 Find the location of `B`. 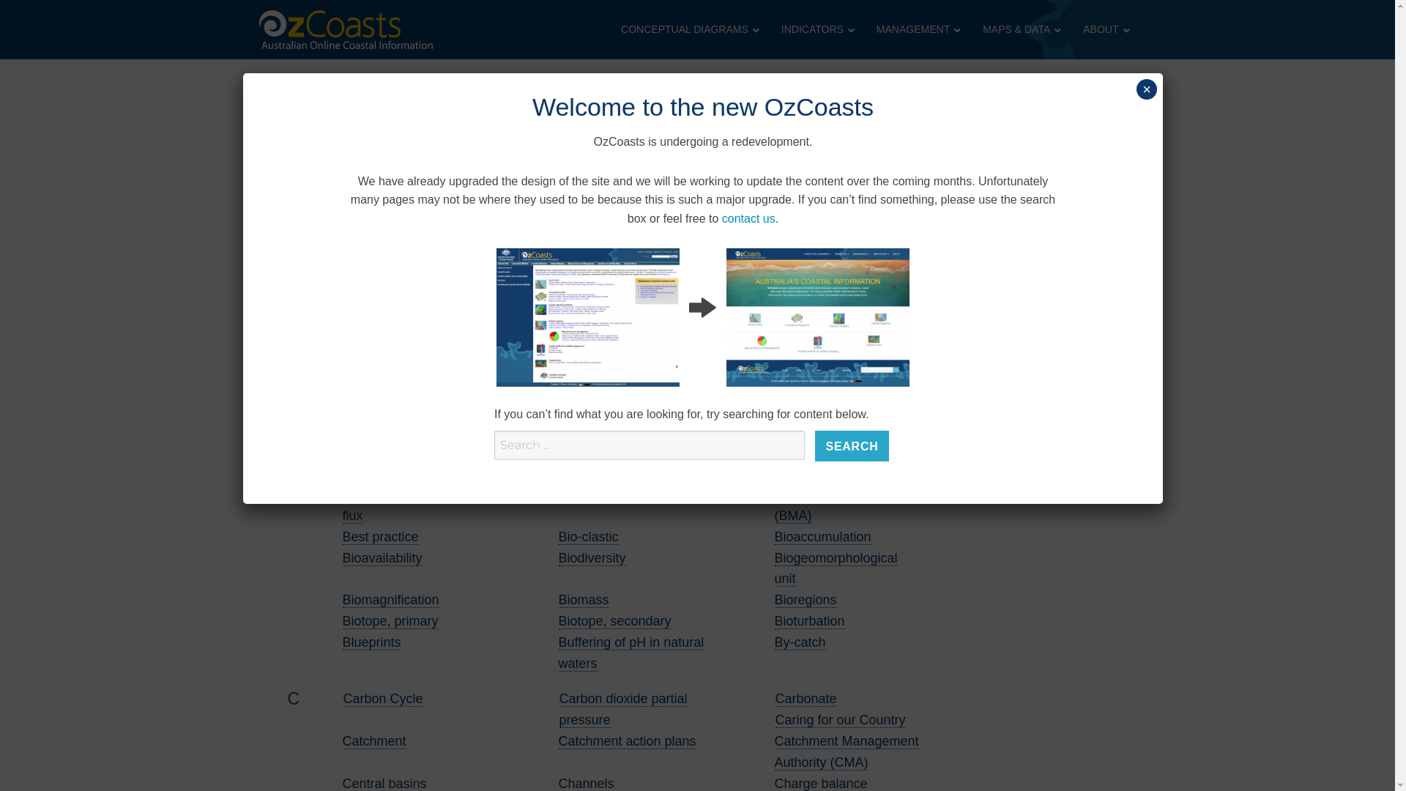

B is located at coordinates (335, 237).